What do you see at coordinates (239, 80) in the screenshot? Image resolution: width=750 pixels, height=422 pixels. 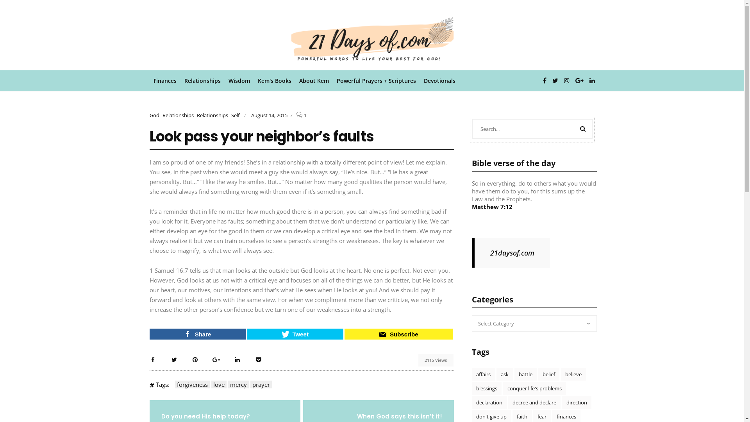 I see `Wisdom` at bounding box center [239, 80].